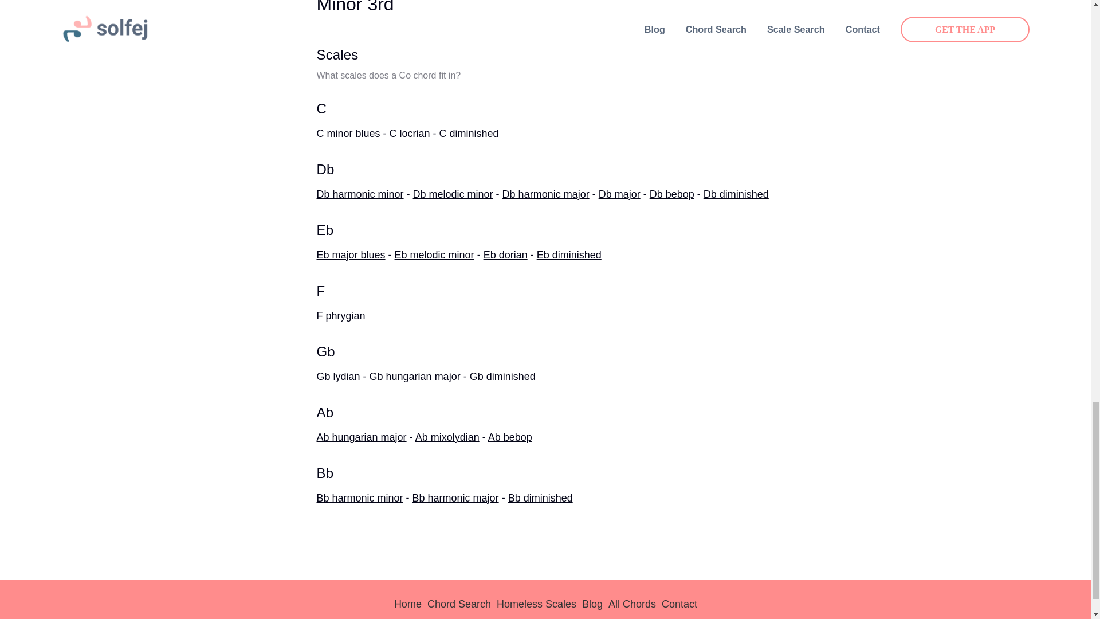  I want to click on Bb harmonic major, so click(456, 497).